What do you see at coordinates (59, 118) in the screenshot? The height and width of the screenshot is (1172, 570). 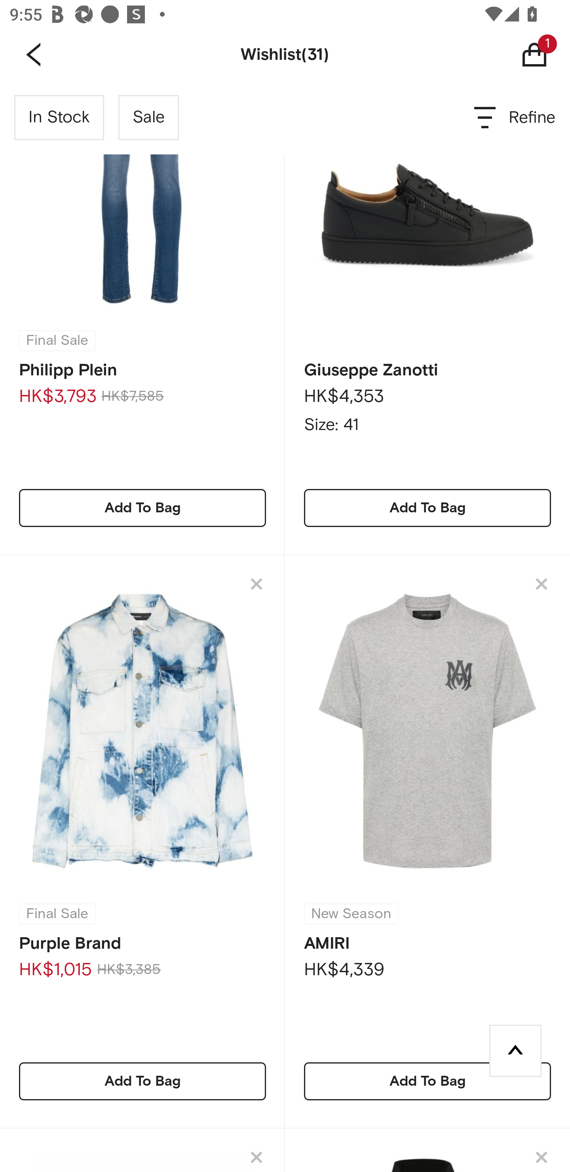 I see `In Stock` at bounding box center [59, 118].